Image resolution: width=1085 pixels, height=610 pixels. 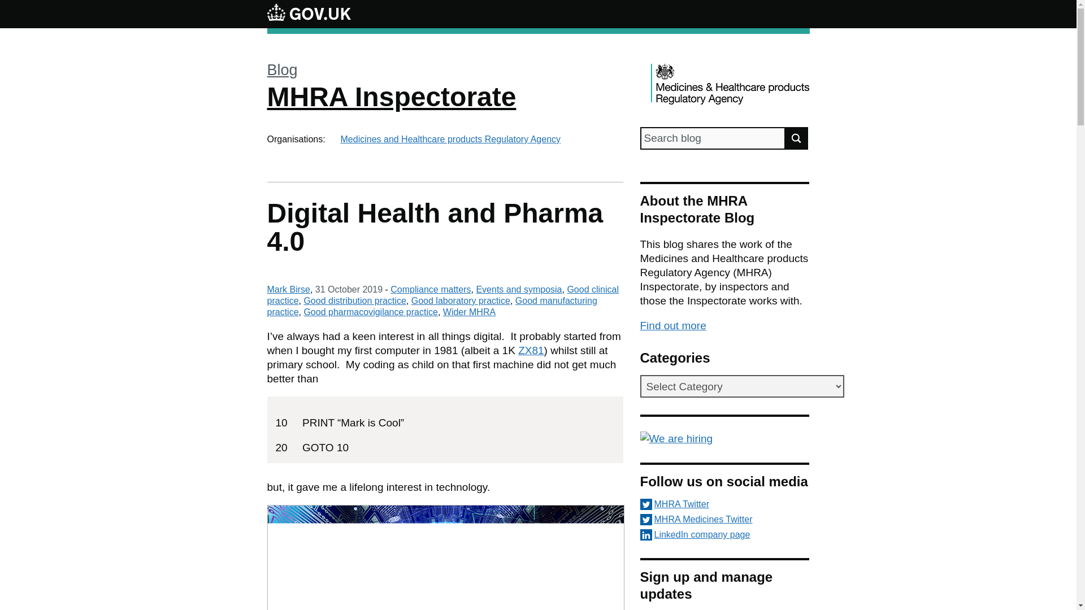 I want to click on Search, so click(x=797, y=138).